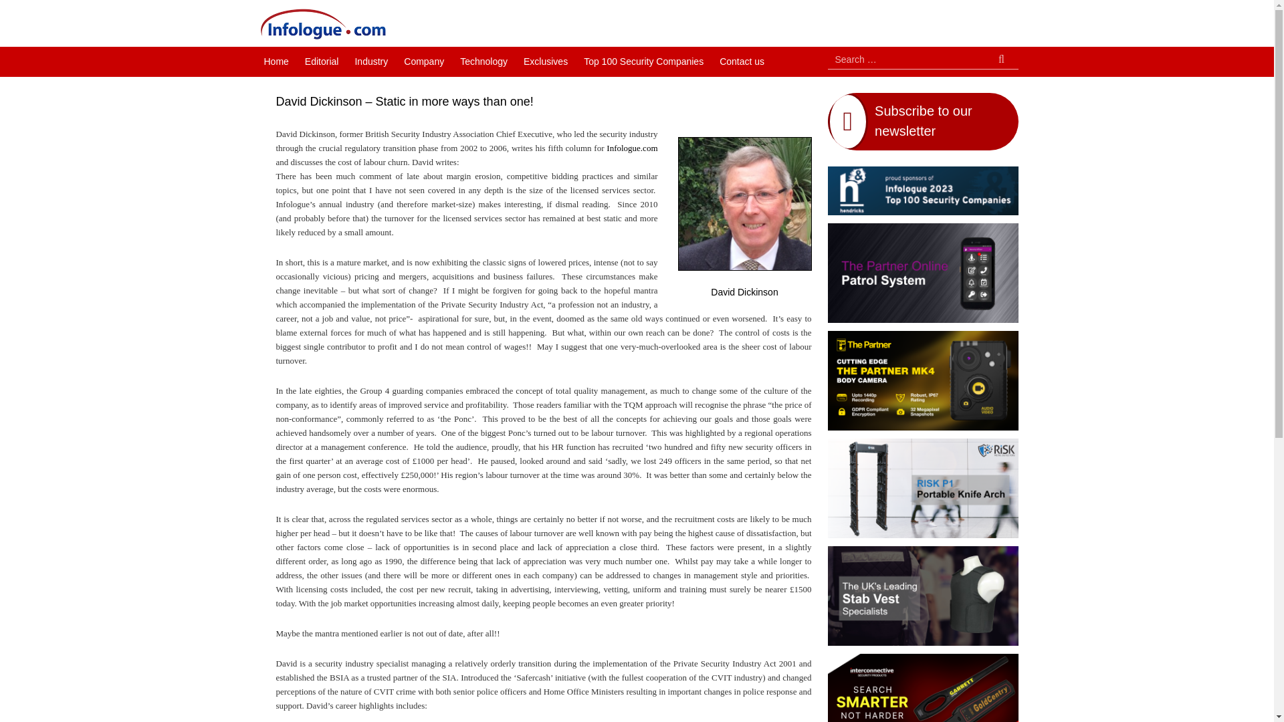 The height and width of the screenshot is (722, 1284). What do you see at coordinates (744, 203) in the screenshot?
I see `David Dickinson` at bounding box center [744, 203].